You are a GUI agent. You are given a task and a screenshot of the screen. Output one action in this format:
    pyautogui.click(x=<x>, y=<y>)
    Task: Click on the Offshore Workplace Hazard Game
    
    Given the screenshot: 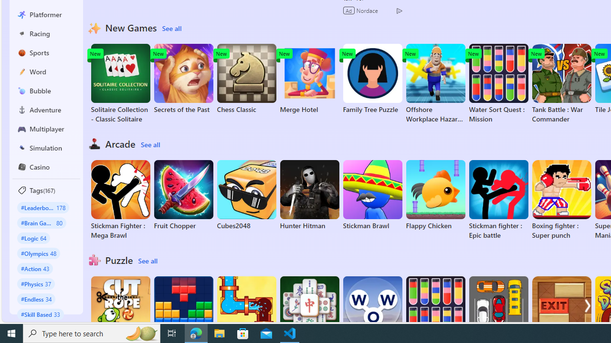 What is the action you would take?
    pyautogui.click(x=435, y=84)
    